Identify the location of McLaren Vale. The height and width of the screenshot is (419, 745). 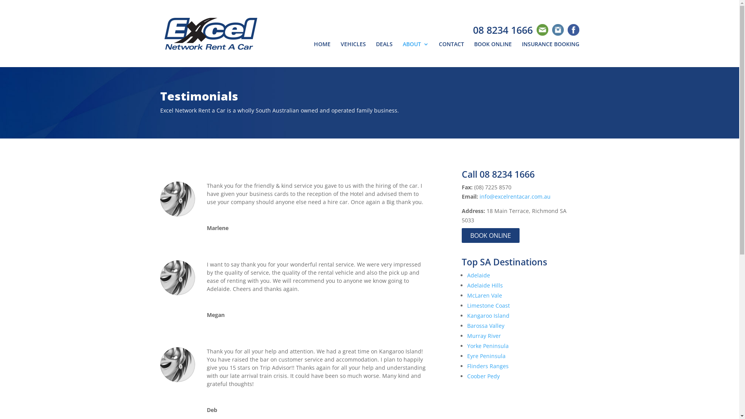
(485, 296).